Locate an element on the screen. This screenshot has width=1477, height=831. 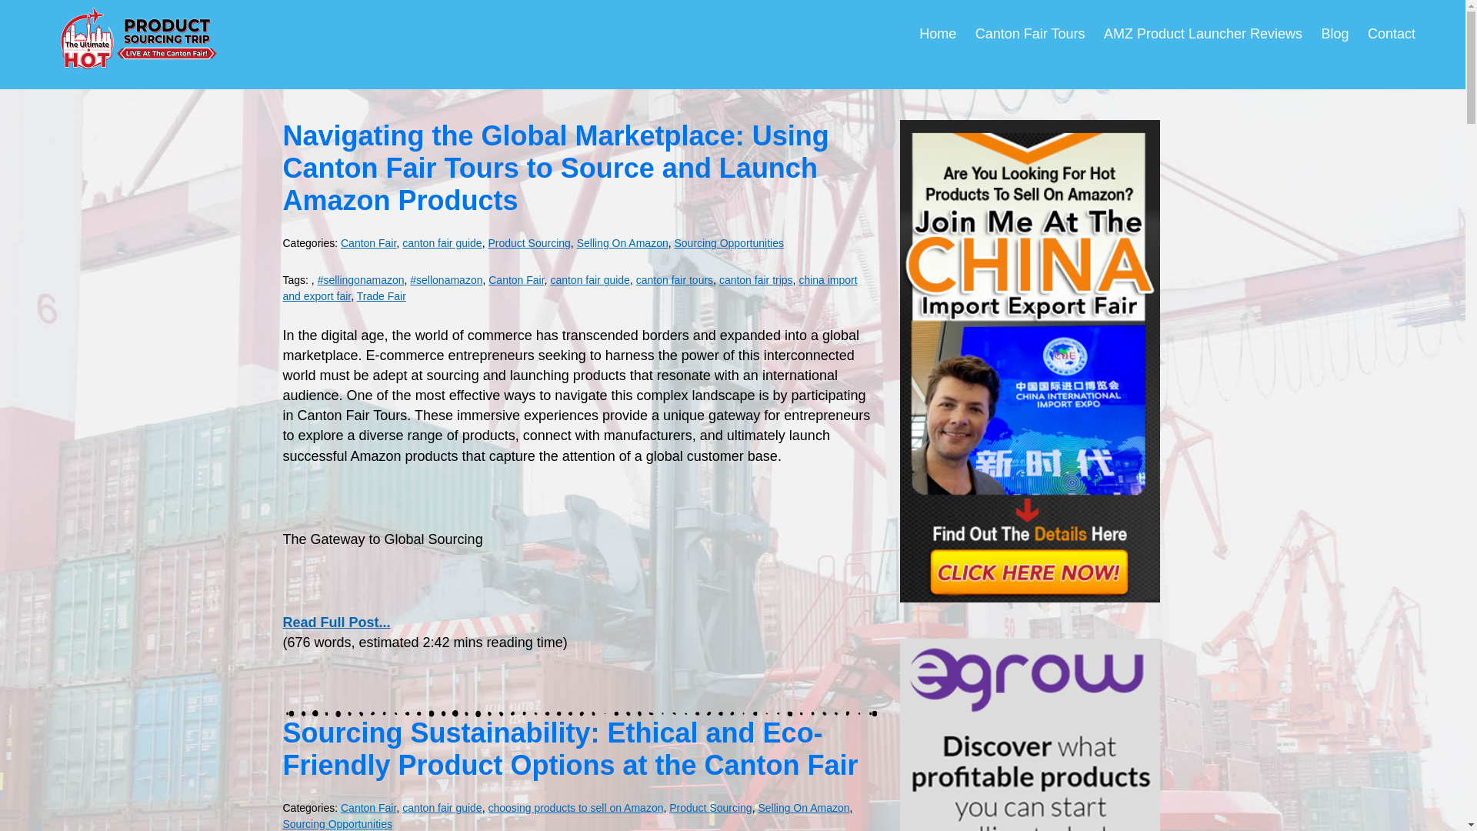
Read Full Post... is located at coordinates (337, 622).